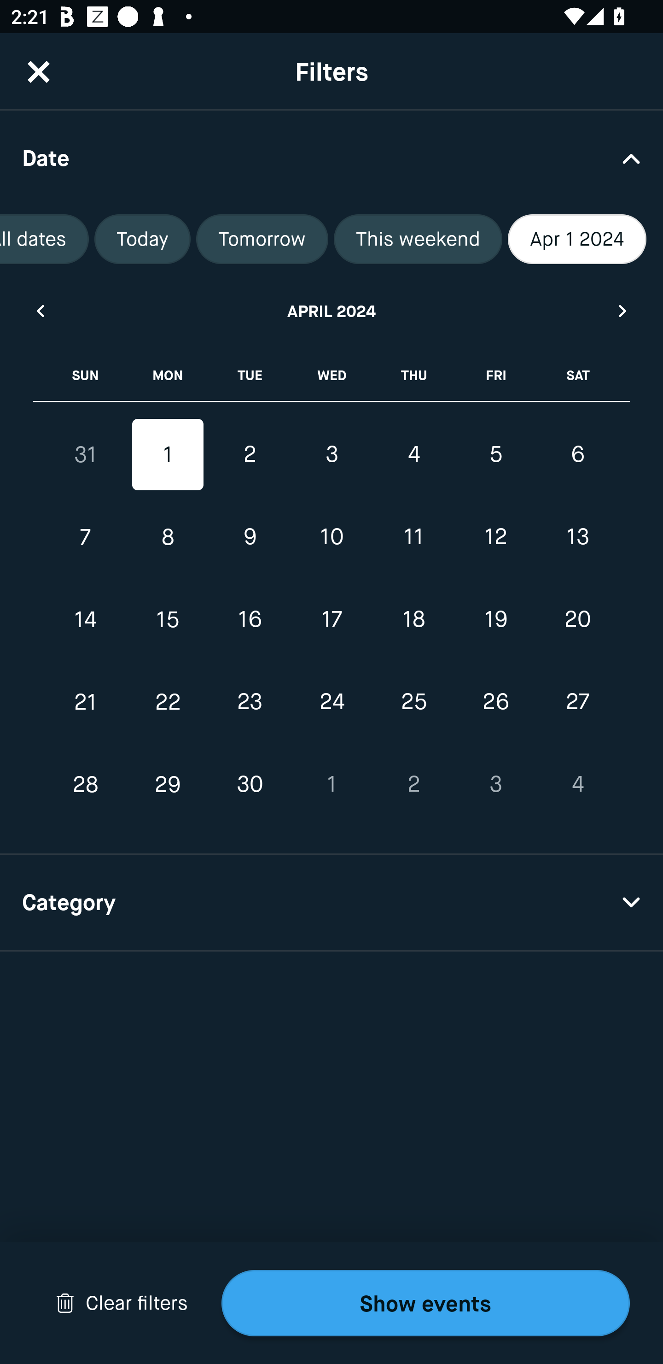 The image size is (663, 1364). I want to click on 7, so click(86, 537).